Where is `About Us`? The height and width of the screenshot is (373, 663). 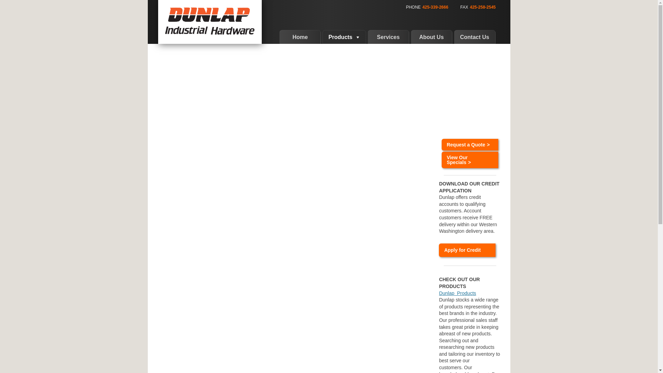
About Us is located at coordinates (432, 37).